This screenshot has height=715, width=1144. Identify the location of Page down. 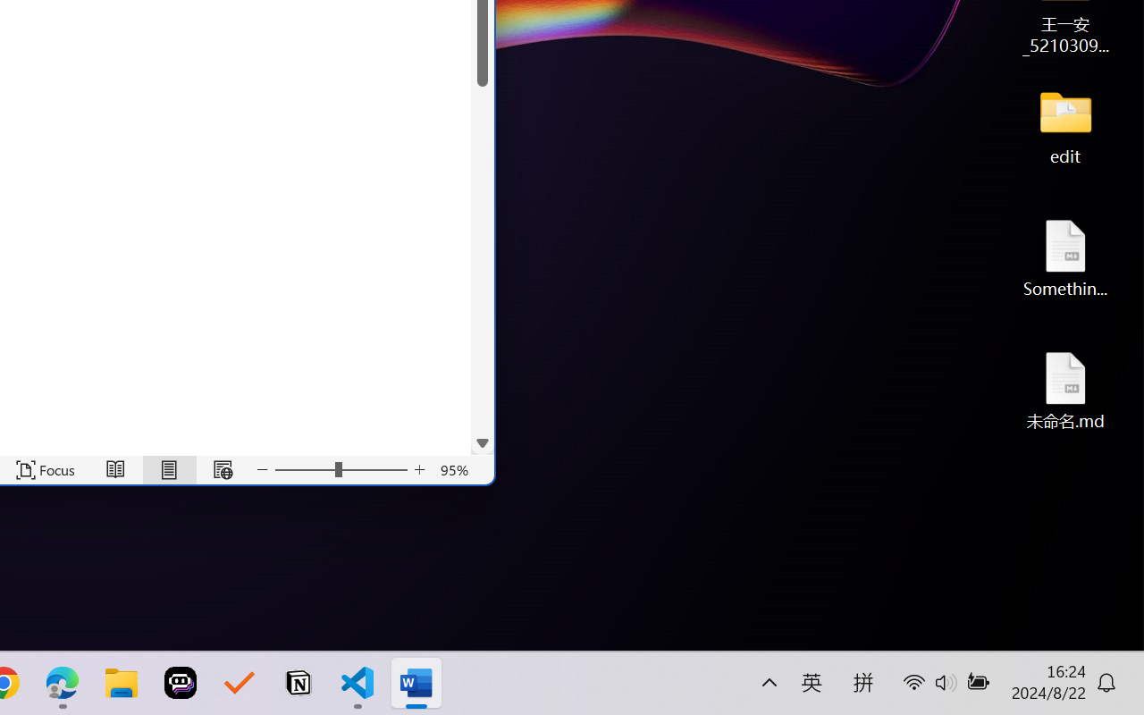
(483, 236).